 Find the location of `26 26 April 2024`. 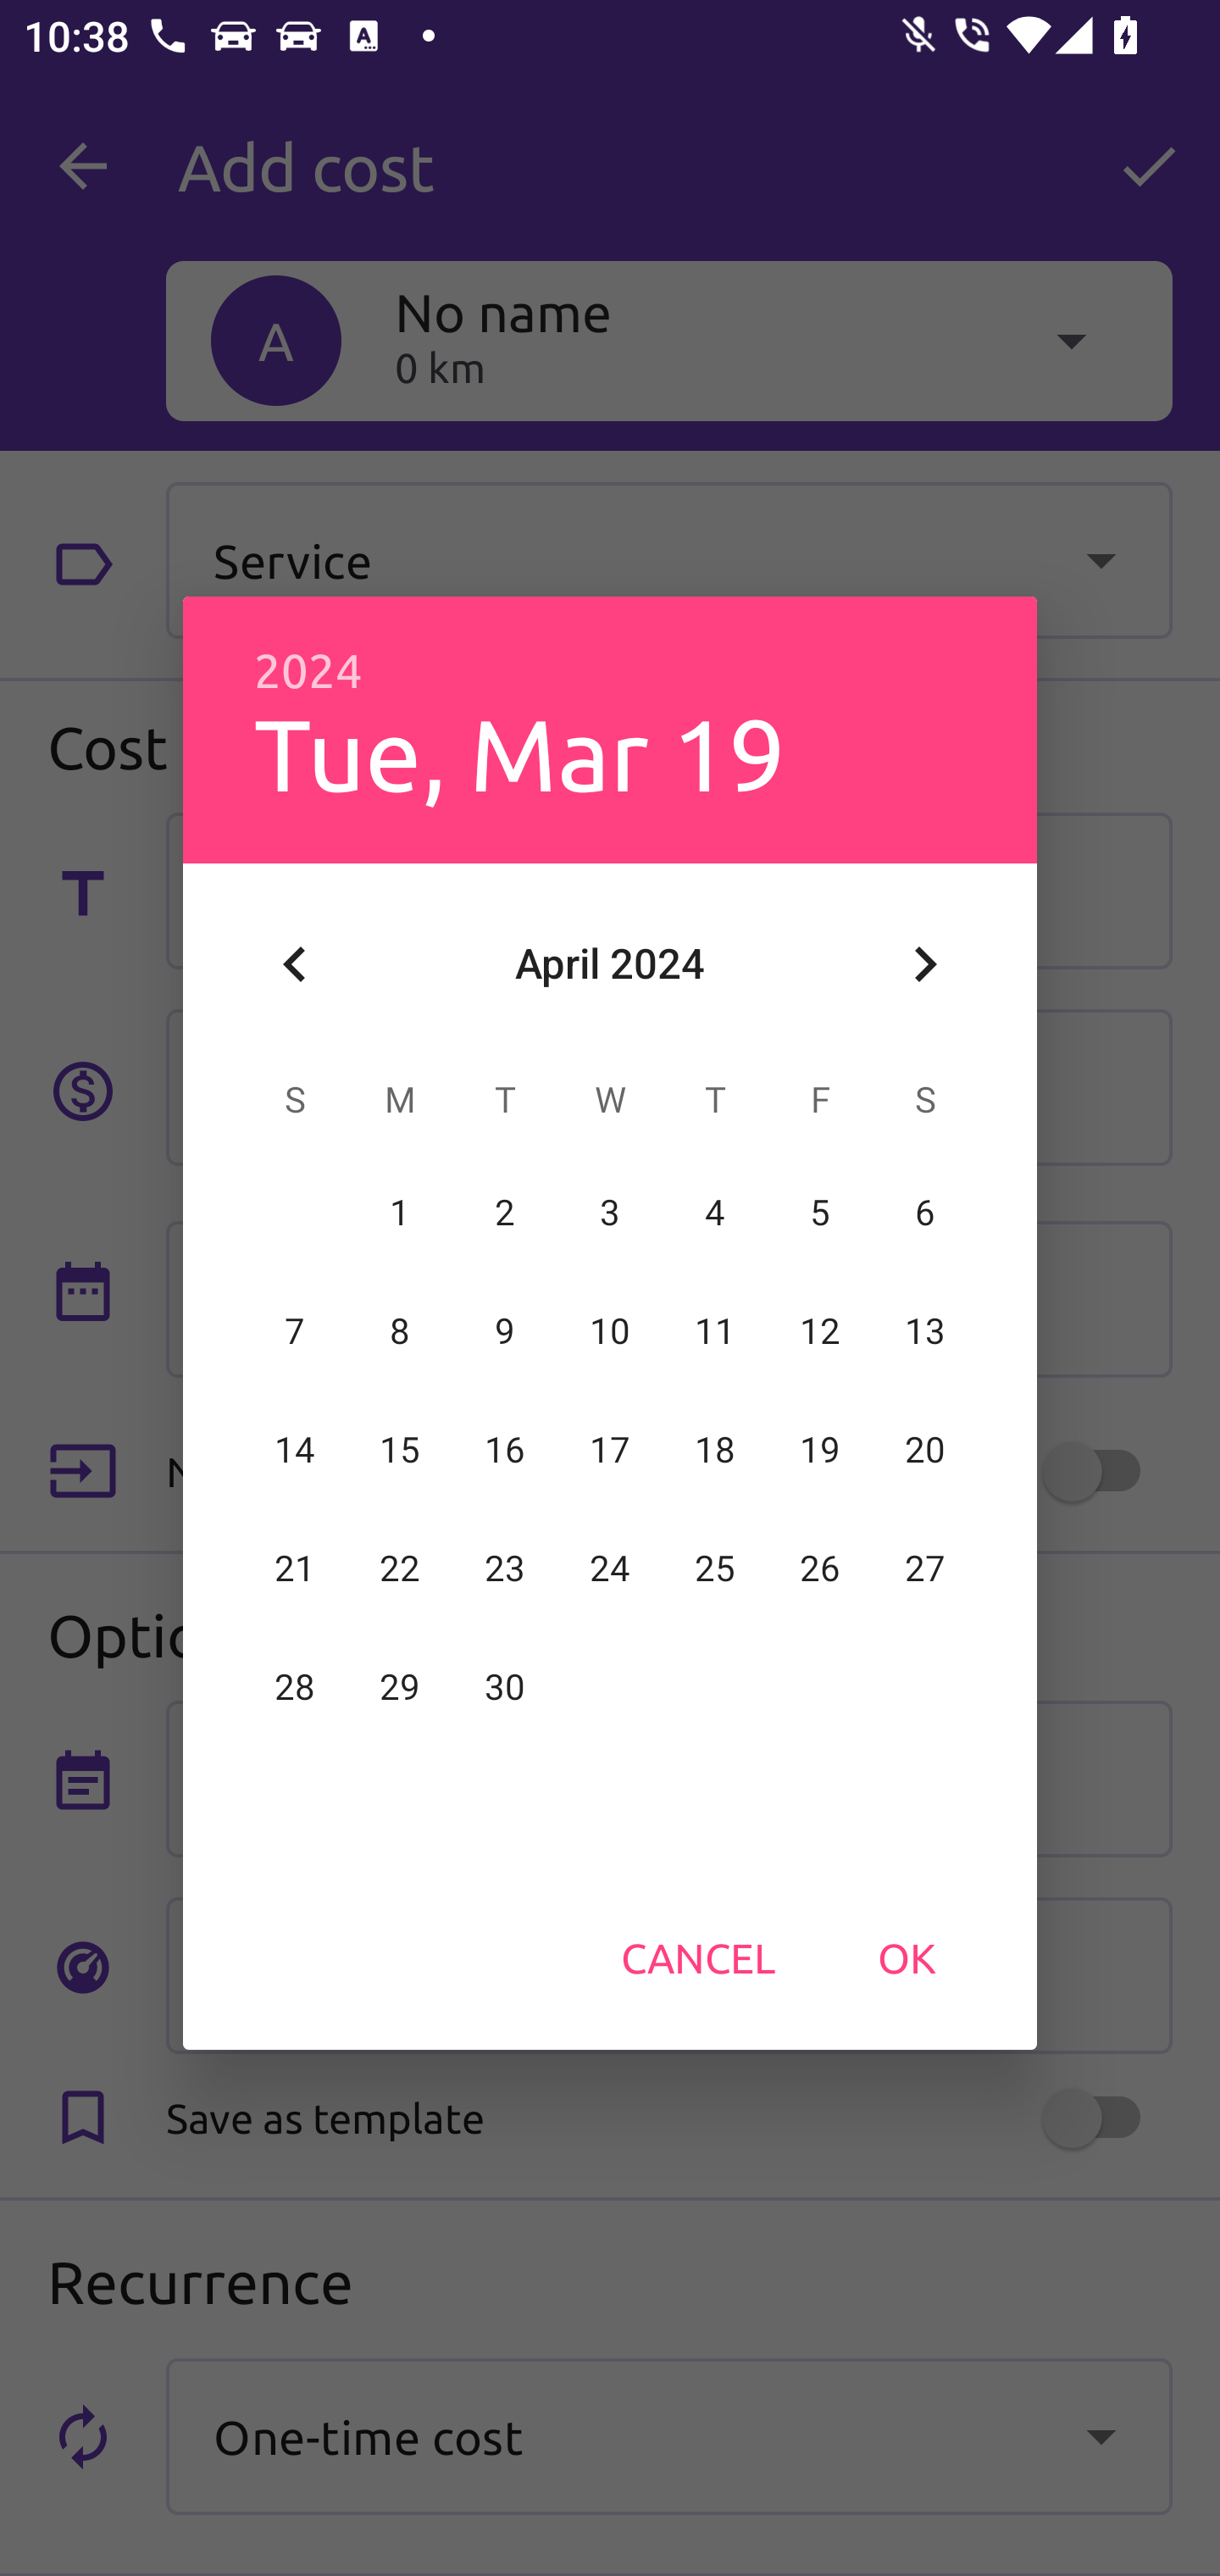

26 26 April 2024 is located at coordinates (819, 1568).